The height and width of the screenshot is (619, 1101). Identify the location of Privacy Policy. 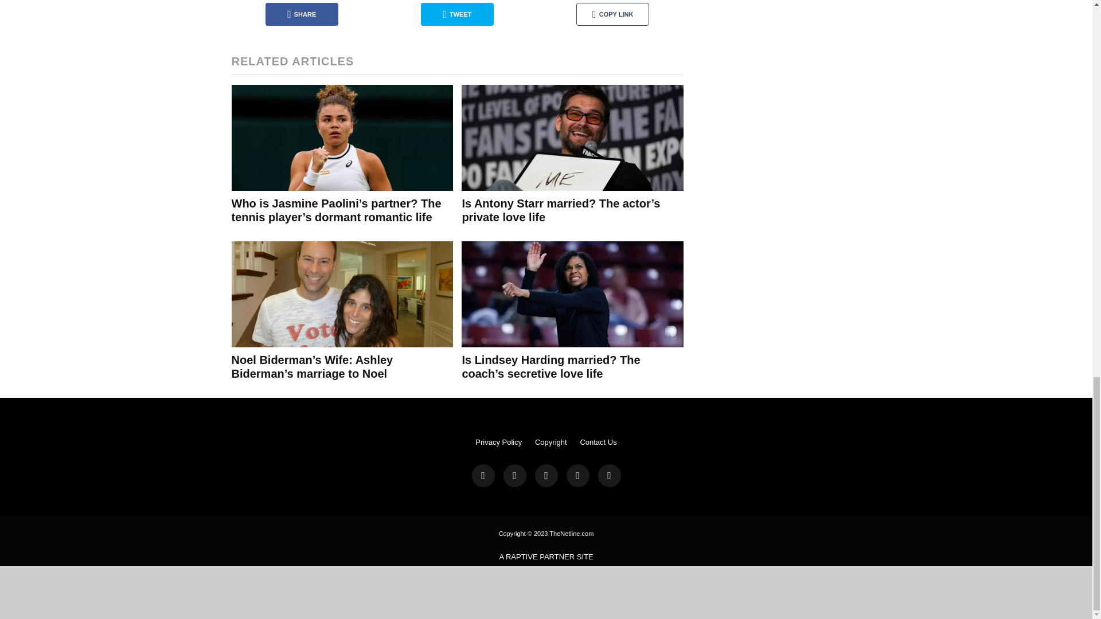
(499, 441).